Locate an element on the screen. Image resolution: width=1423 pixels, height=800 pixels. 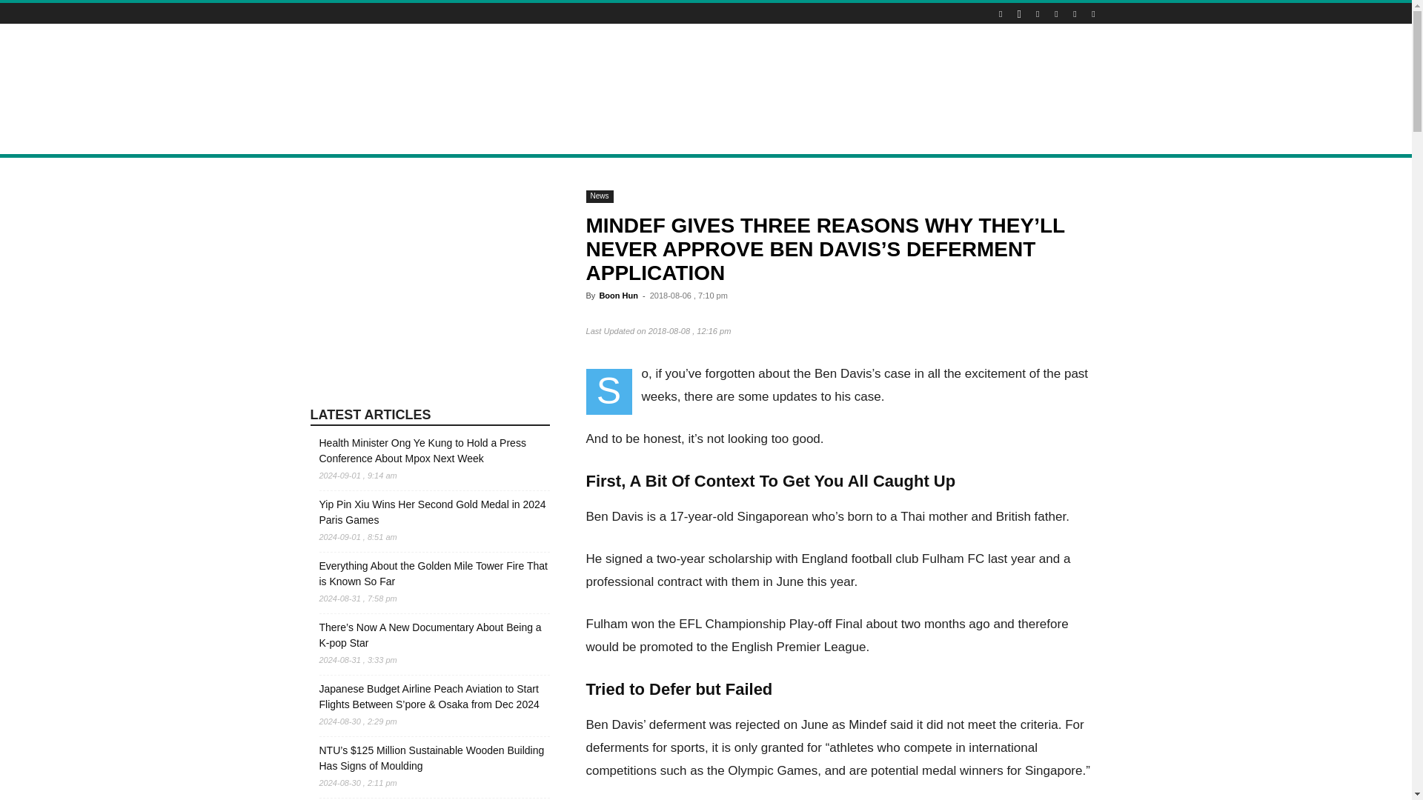
LAUGHS is located at coordinates (649, 136).